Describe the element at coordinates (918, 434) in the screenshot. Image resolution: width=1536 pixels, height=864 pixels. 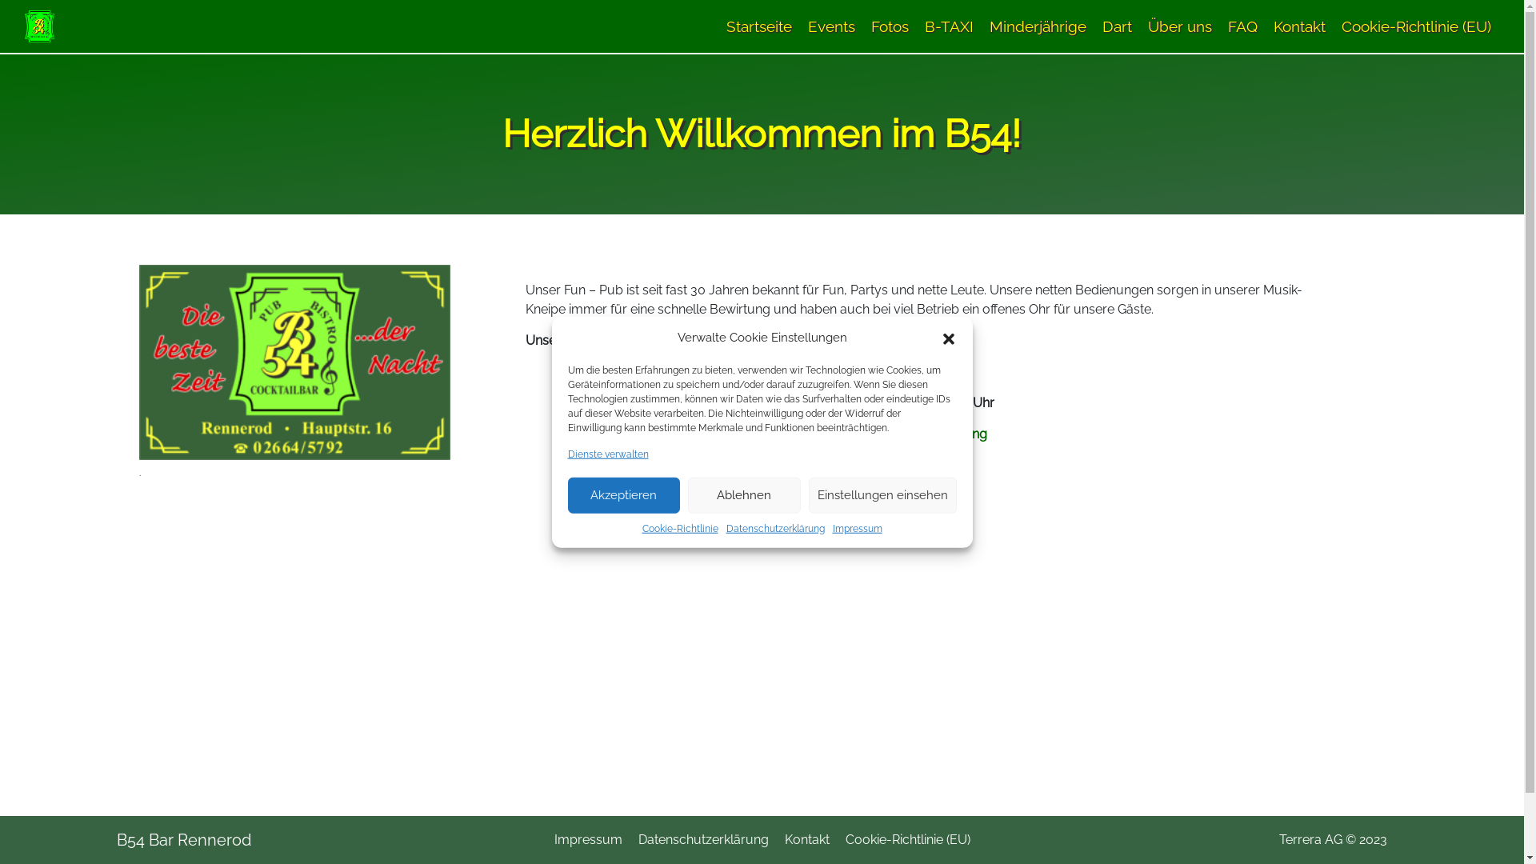
I see `Kontakt & Reservierung` at that location.